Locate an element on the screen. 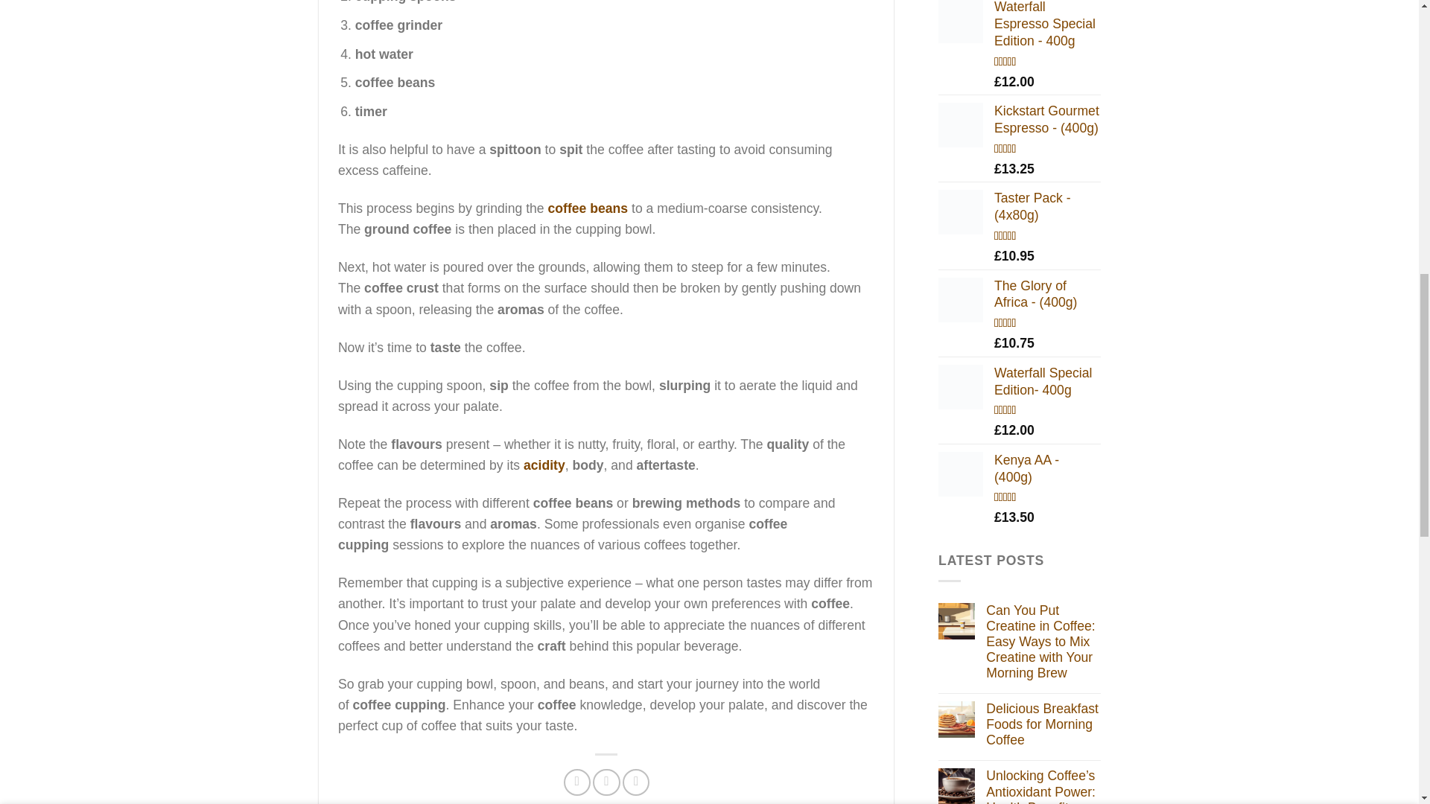  coffee beans is located at coordinates (588, 208).